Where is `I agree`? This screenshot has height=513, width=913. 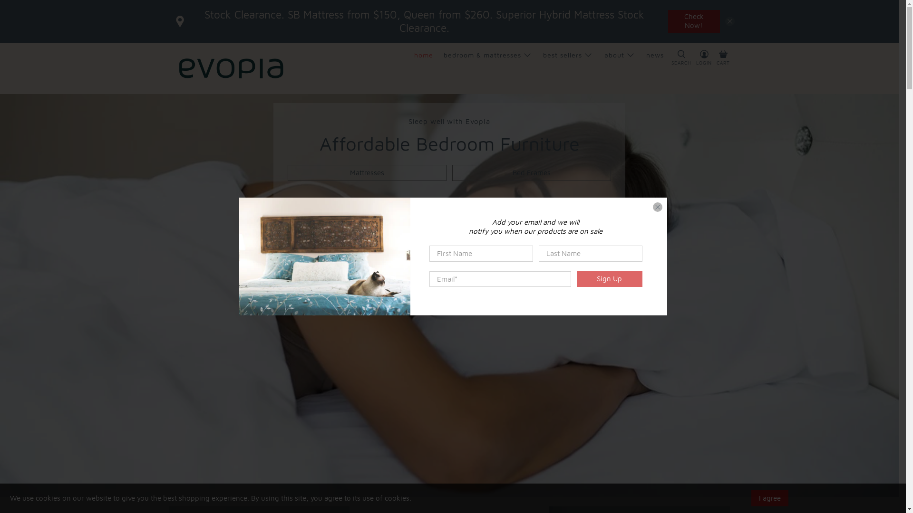 I agree is located at coordinates (770, 498).